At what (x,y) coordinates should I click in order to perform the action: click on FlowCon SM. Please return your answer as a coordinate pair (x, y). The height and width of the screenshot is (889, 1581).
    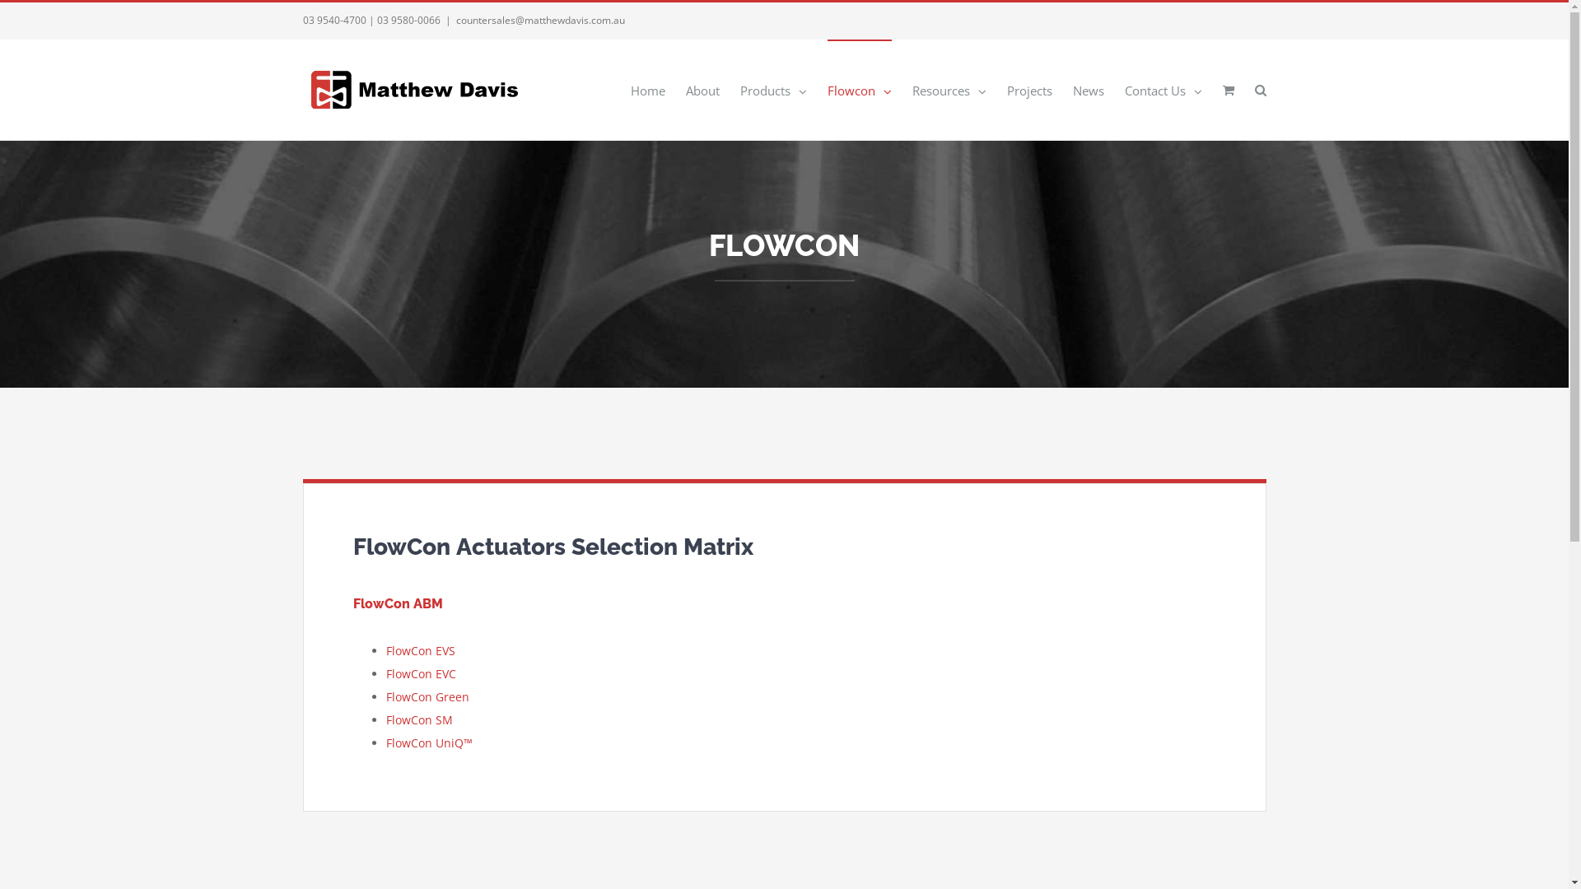
    Looking at the image, I should click on (418, 719).